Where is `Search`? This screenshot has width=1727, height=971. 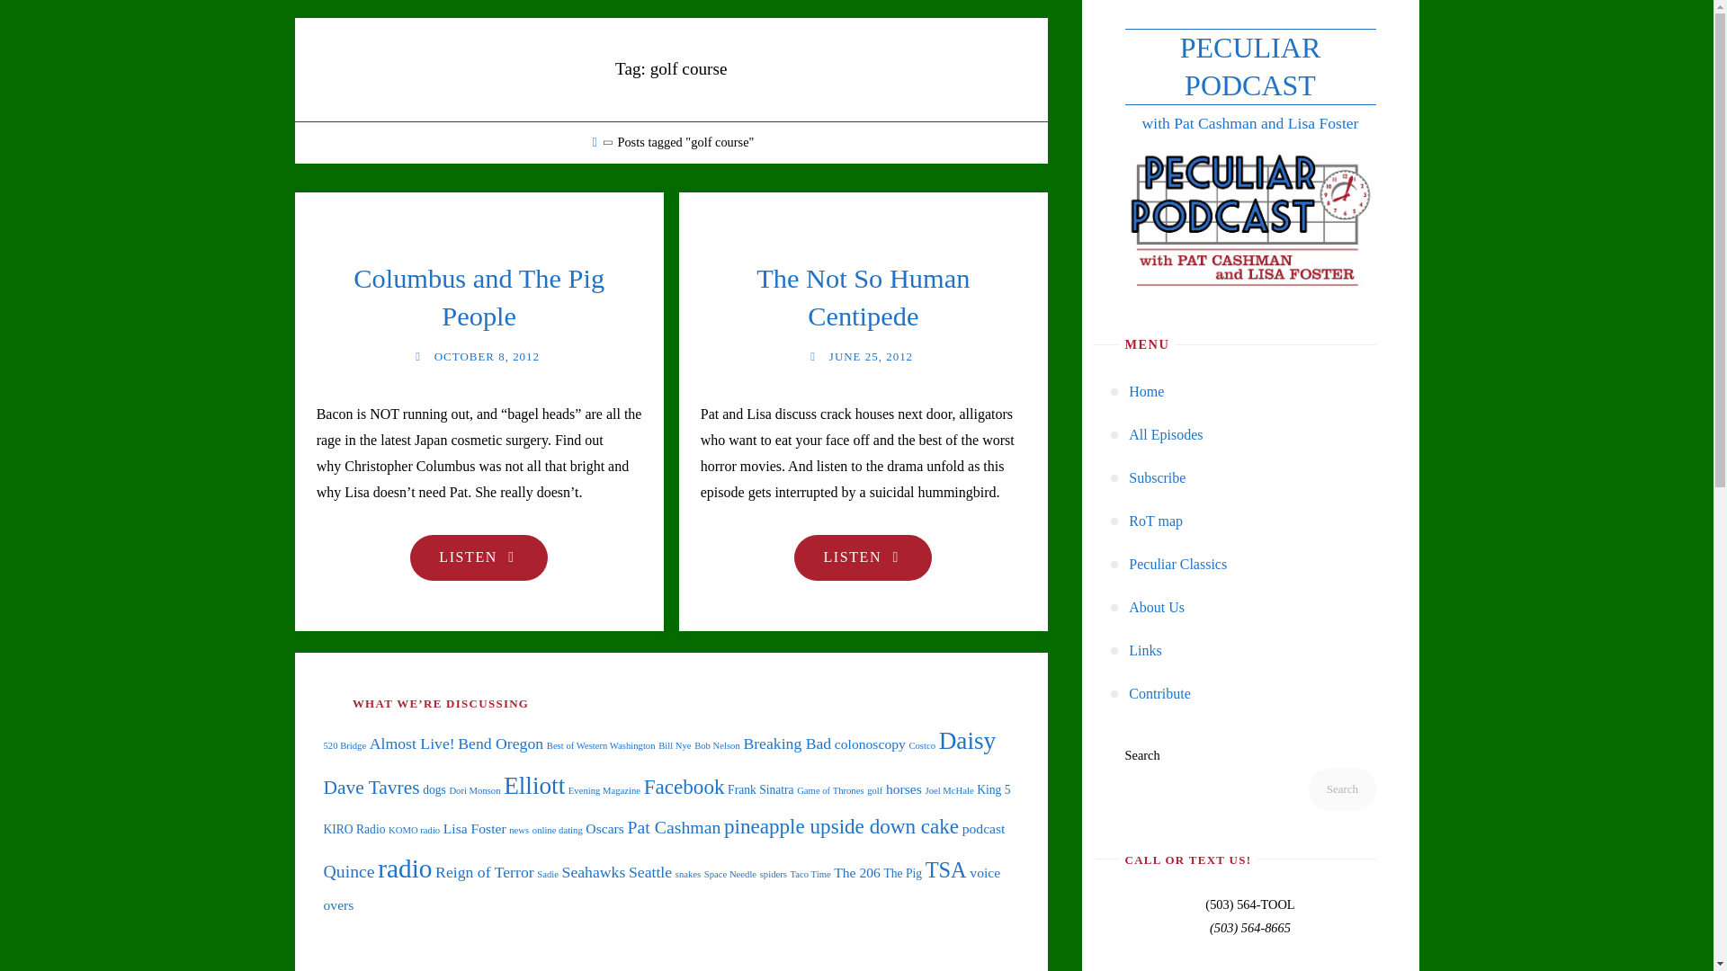 Search is located at coordinates (1157, 608).